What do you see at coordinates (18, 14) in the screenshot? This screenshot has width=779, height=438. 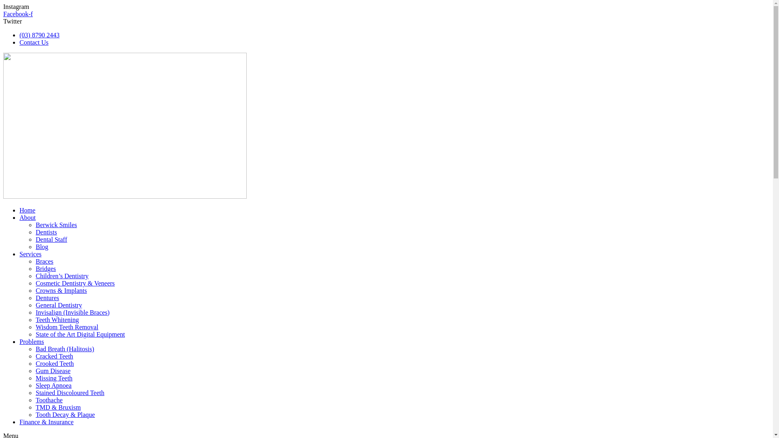 I see `Facebook-f` at bounding box center [18, 14].